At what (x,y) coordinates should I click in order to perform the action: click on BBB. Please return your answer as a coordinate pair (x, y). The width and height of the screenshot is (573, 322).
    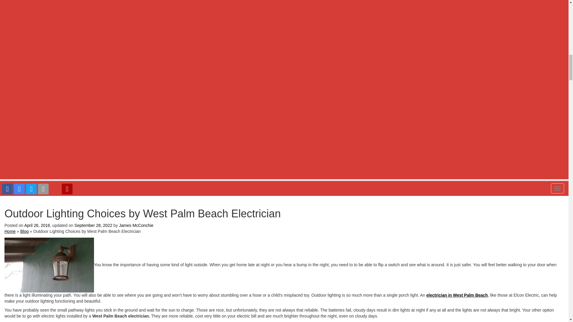
    Looking at the image, I should click on (55, 189).